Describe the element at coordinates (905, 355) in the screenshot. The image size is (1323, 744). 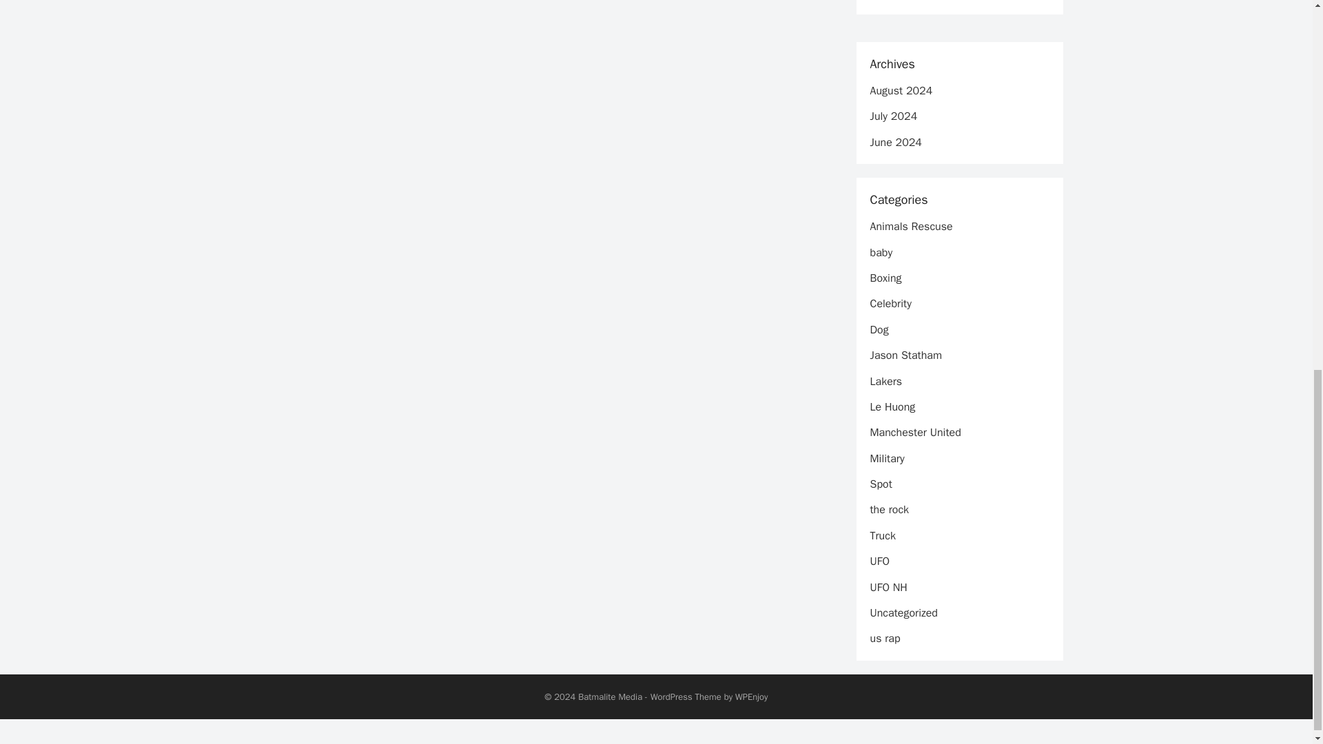
I see `Jason Statham` at that location.